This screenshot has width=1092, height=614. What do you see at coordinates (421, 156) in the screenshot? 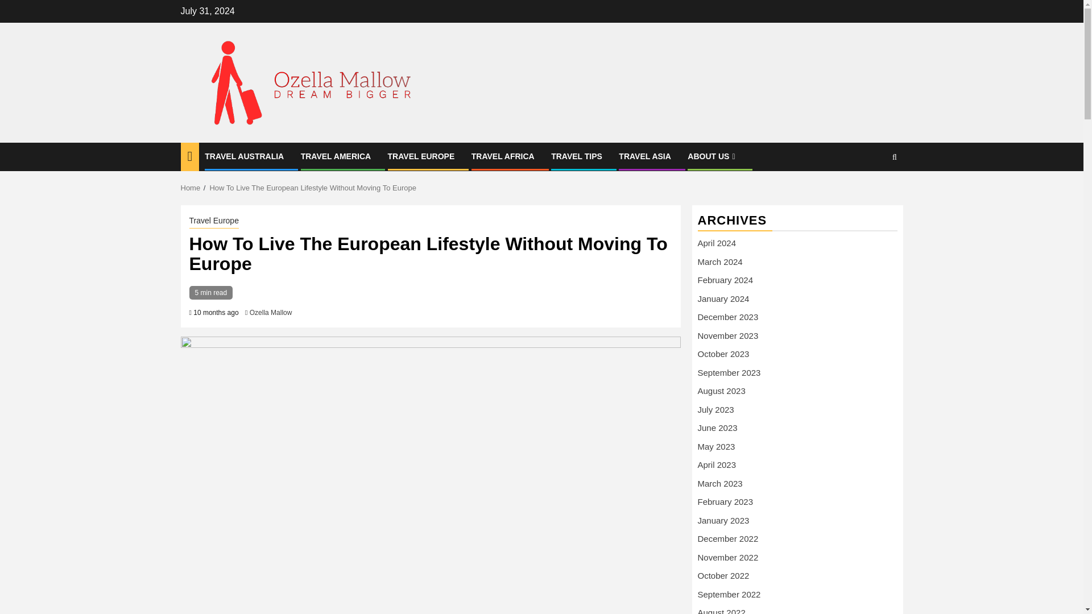
I see `TRAVEL EUROPE` at bounding box center [421, 156].